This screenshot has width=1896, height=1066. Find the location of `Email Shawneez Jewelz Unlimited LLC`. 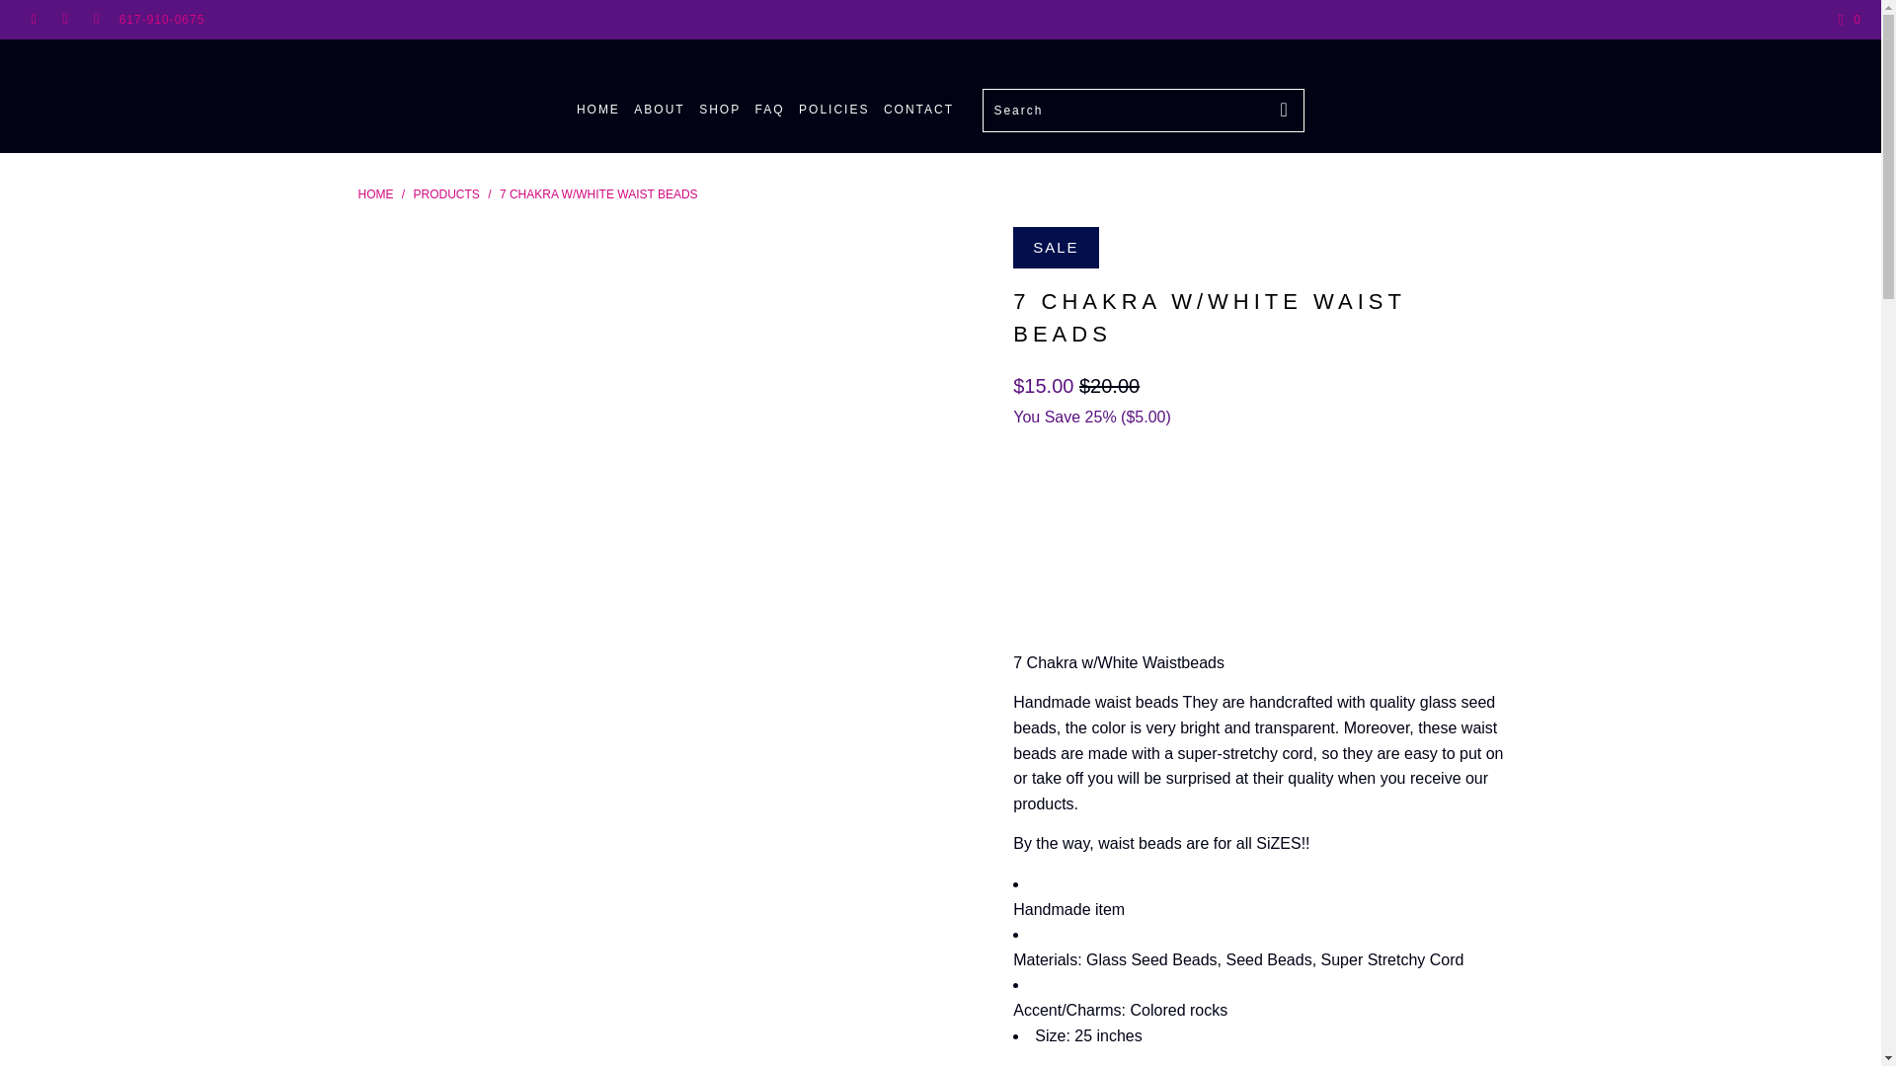

Email Shawneez Jewelz Unlimited LLC is located at coordinates (95, 20).